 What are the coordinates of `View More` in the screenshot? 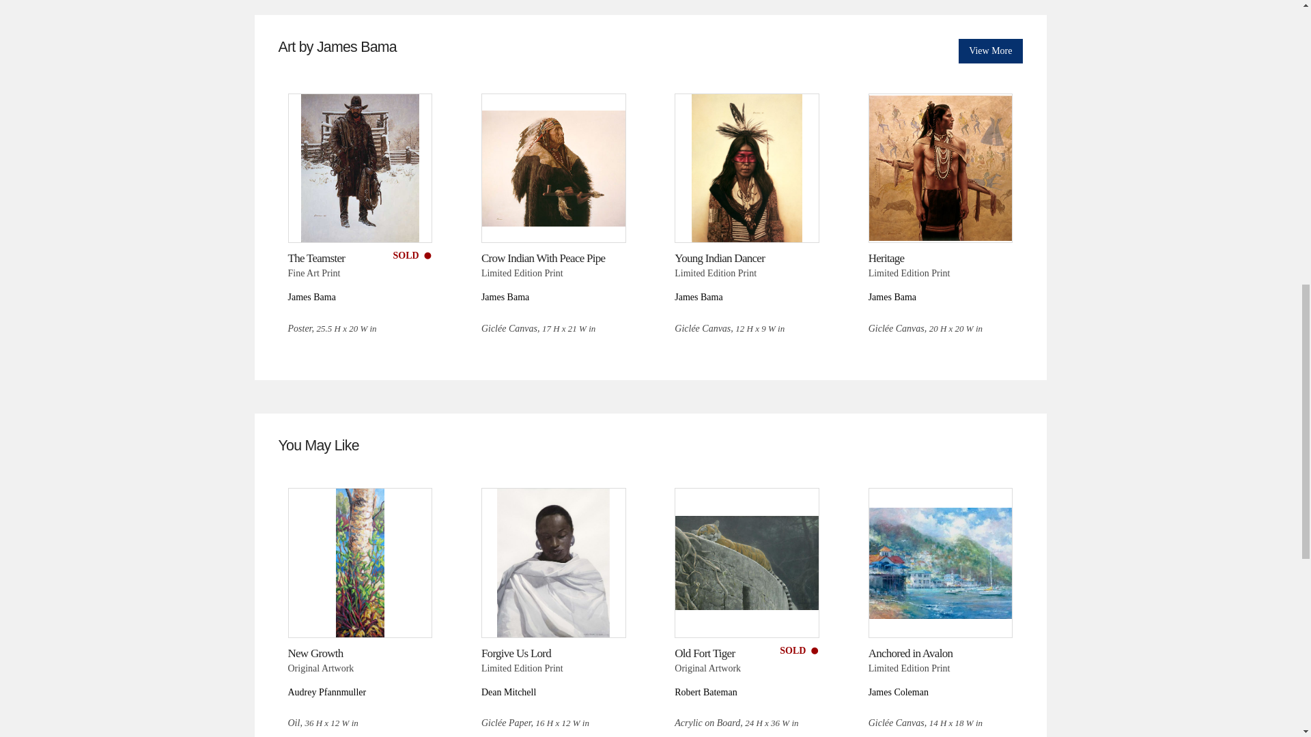 It's located at (990, 50).